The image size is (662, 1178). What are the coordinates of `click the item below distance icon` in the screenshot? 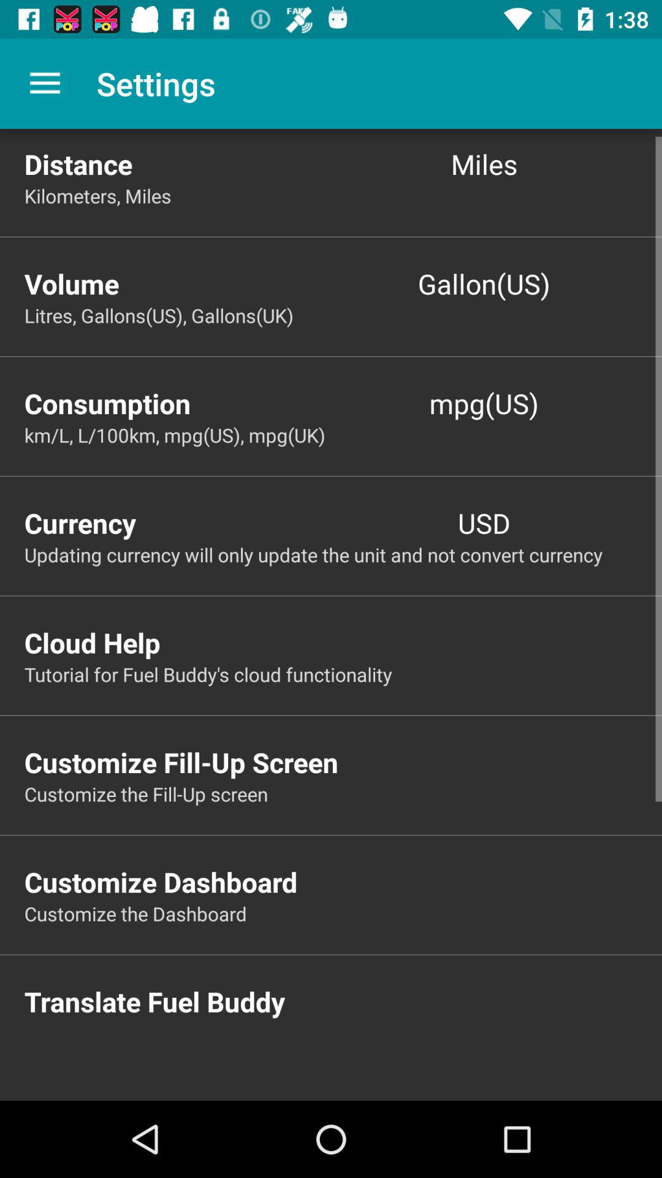 It's located at (343, 195).